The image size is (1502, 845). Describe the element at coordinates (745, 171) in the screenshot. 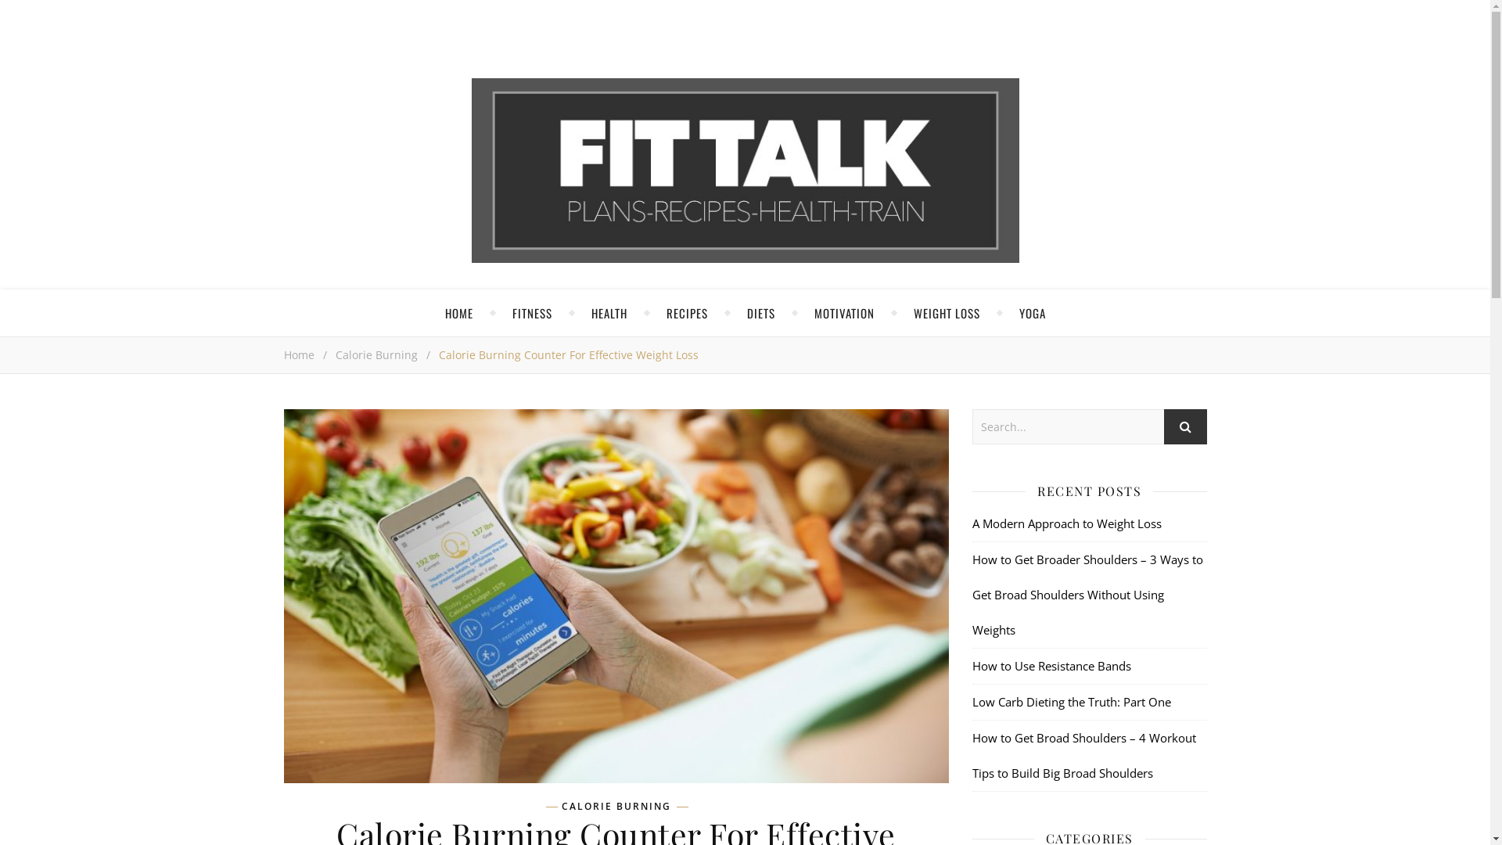

I see `FitTalk.com.au` at that location.